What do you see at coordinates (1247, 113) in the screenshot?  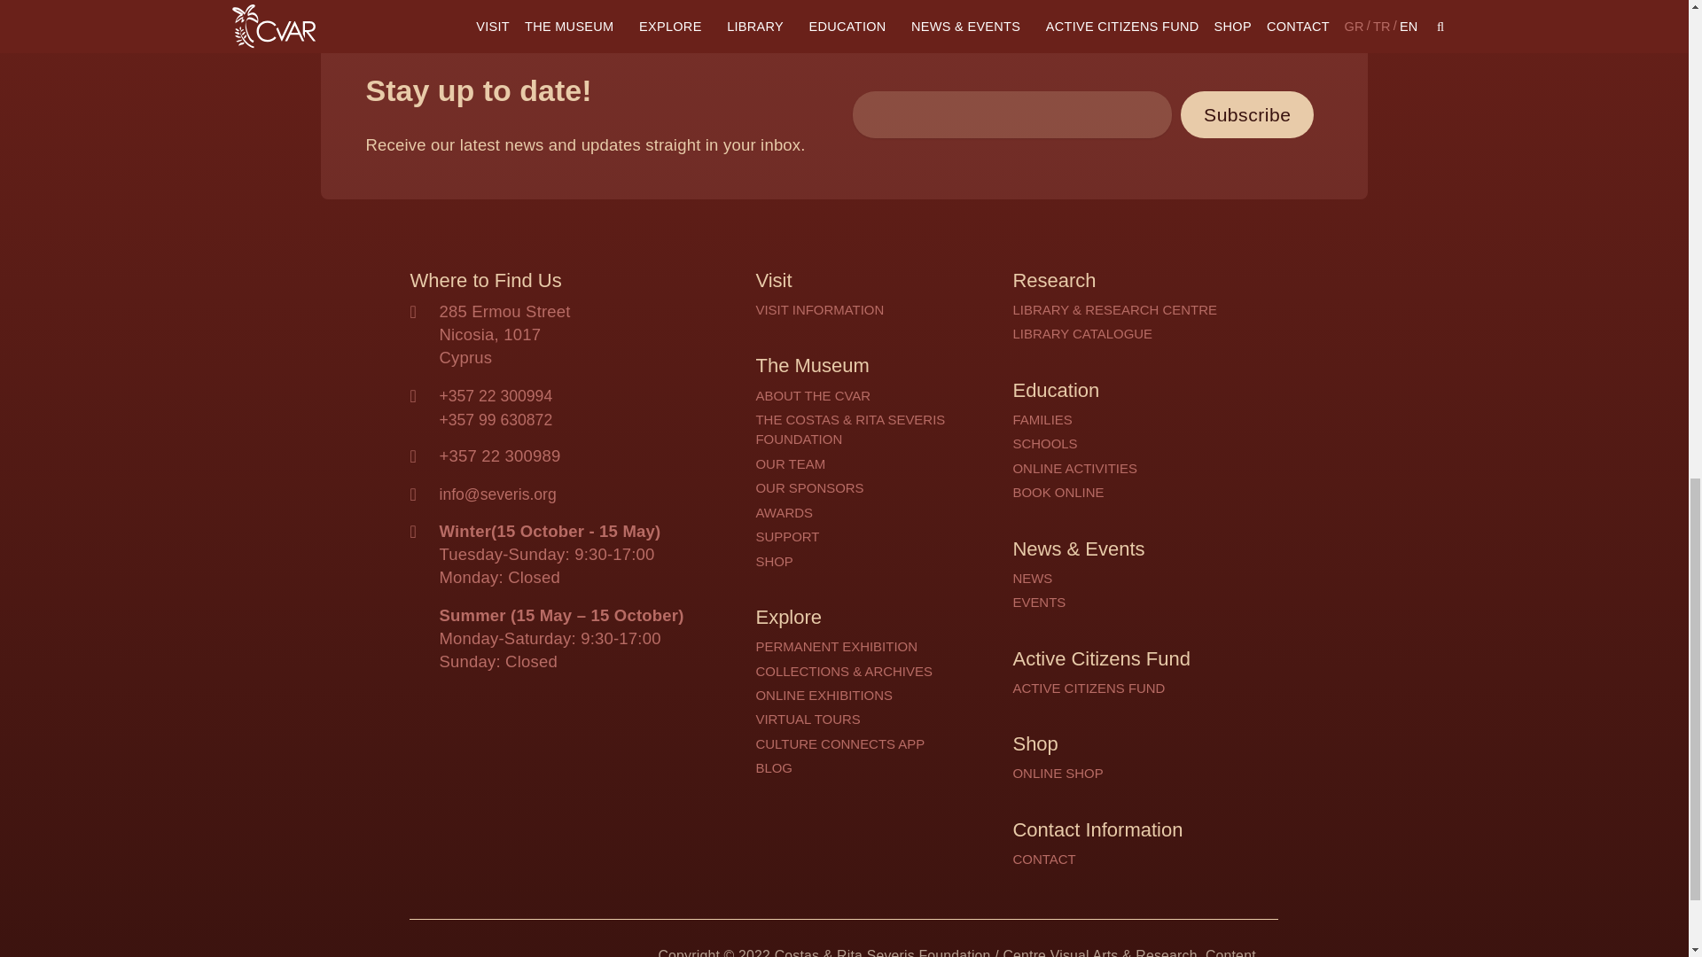 I see `Subscribe` at bounding box center [1247, 113].